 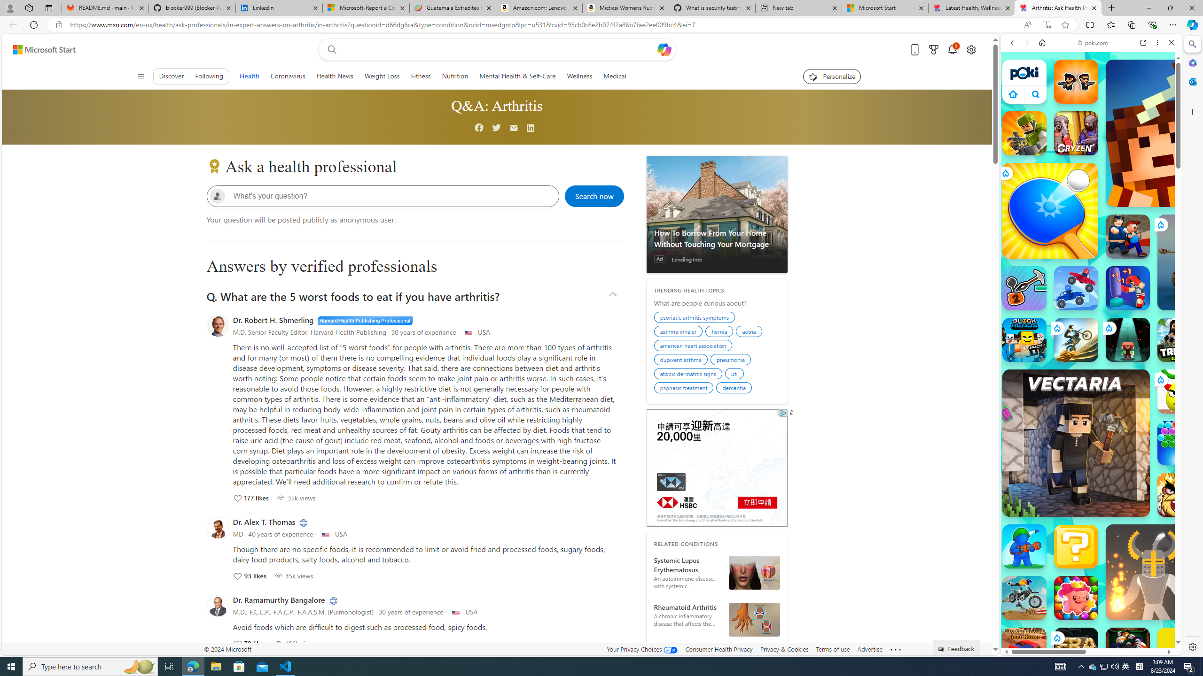 I want to click on Crazy Cars, so click(x=1185, y=479).